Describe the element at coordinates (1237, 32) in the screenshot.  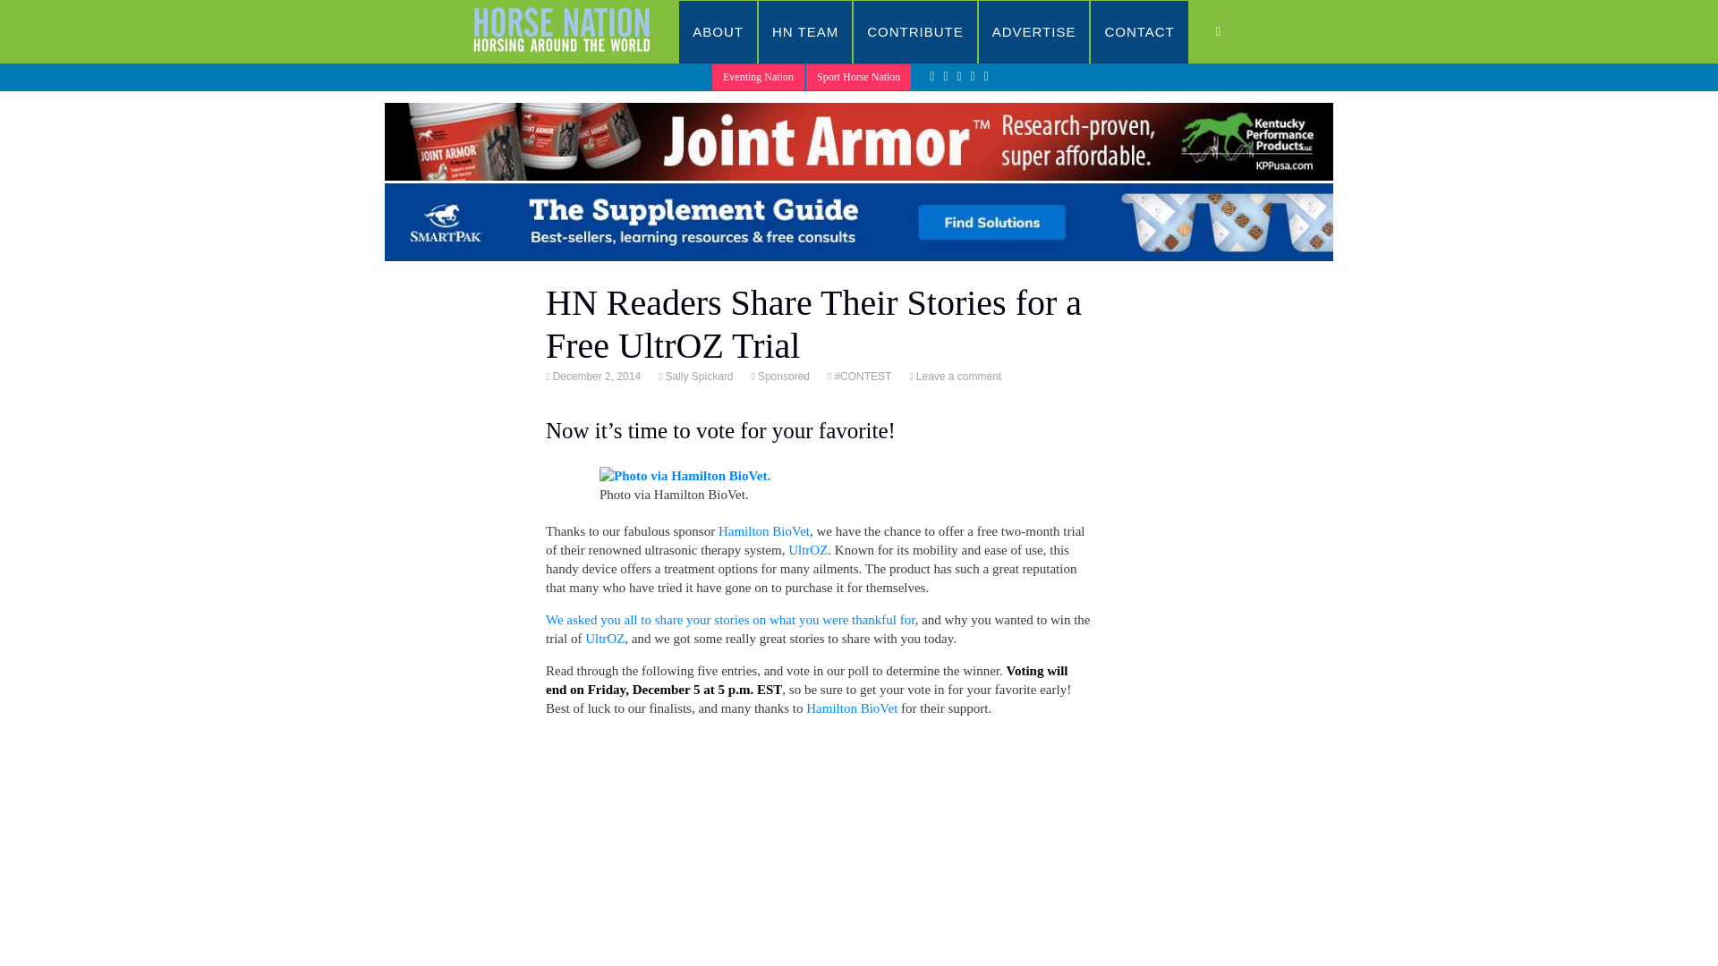
I see `SEARCH` at that location.